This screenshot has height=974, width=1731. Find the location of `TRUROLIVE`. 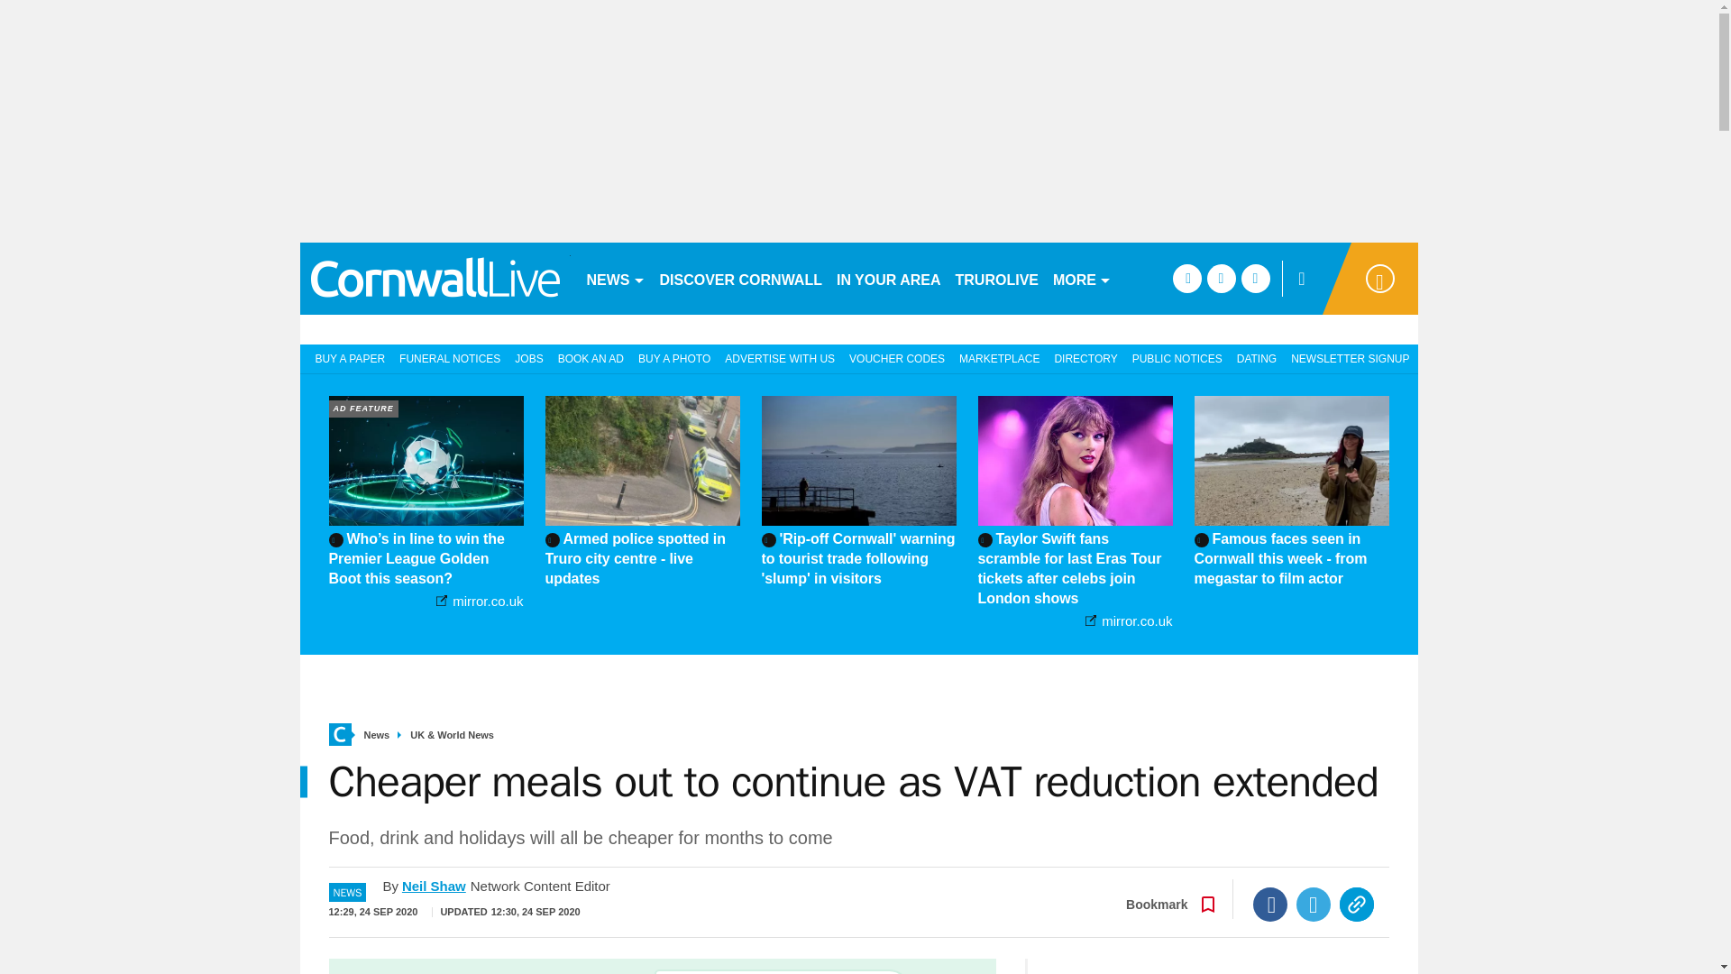

TRUROLIVE is located at coordinates (997, 278).